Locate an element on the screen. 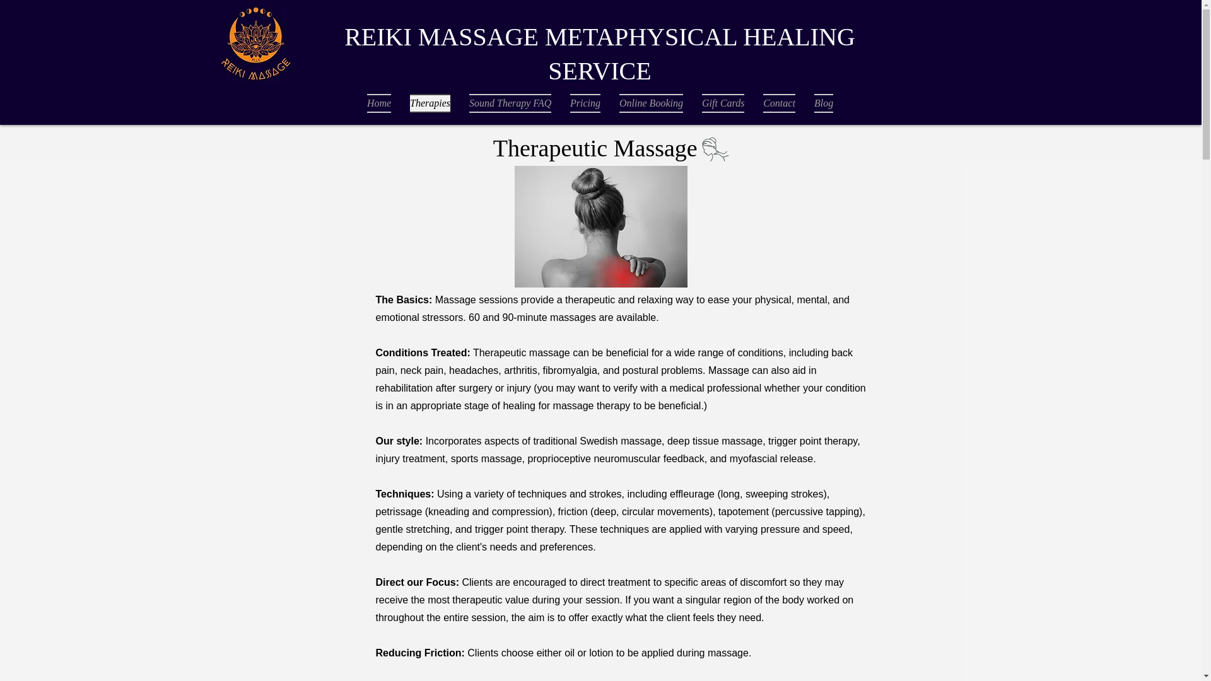  Therapies is located at coordinates (430, 103).